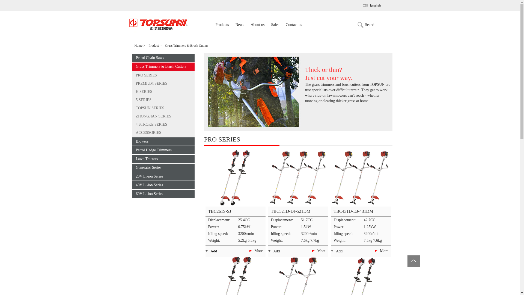 Image resolution: width=524 pixels, height=295 pixels. I want to click on TOPSUN SERIES, so click(163, 108).